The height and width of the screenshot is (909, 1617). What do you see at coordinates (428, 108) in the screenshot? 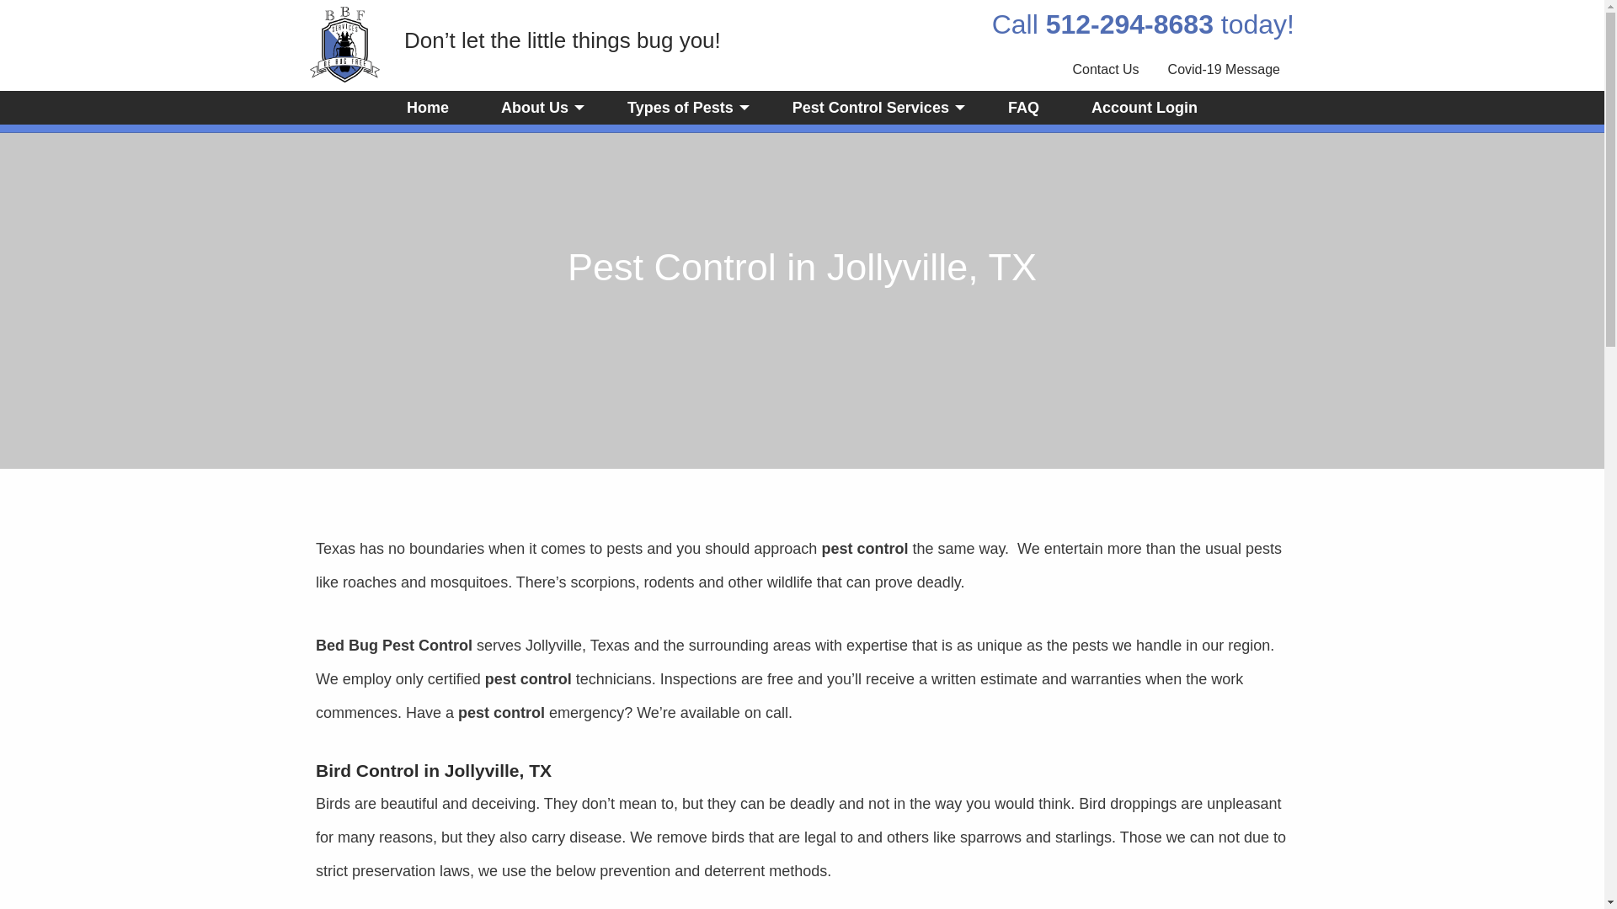
I see `Home` at bounding box center [428, 108].